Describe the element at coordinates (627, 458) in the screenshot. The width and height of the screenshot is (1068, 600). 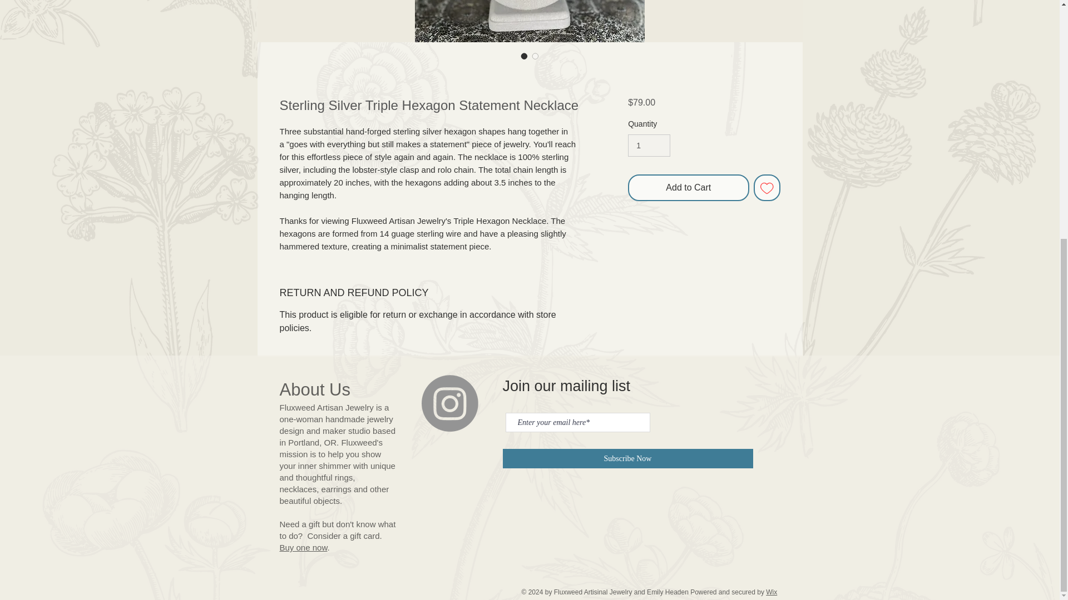
I see `Subscribe Now` at that location.